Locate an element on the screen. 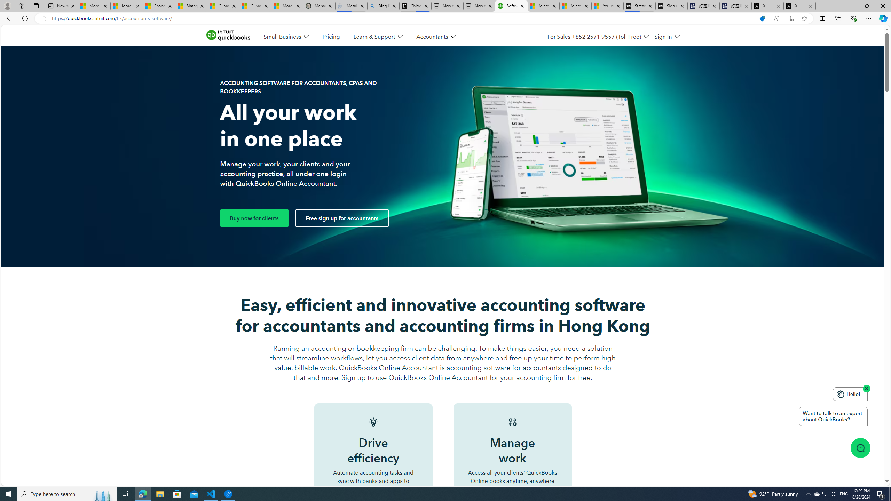 The width and height of the screenshot is (891, 501). Free sign up for accountants is located at coordinates (342, 218).